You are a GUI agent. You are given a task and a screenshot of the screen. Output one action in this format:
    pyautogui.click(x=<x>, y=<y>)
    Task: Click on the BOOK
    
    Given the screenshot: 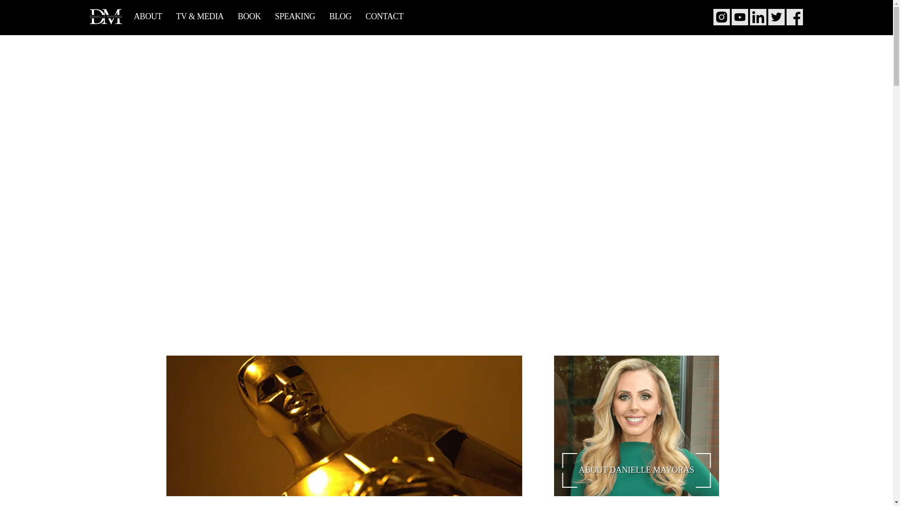 What is the action you would take?
    pyautogui.click(x=249, y=16)
    